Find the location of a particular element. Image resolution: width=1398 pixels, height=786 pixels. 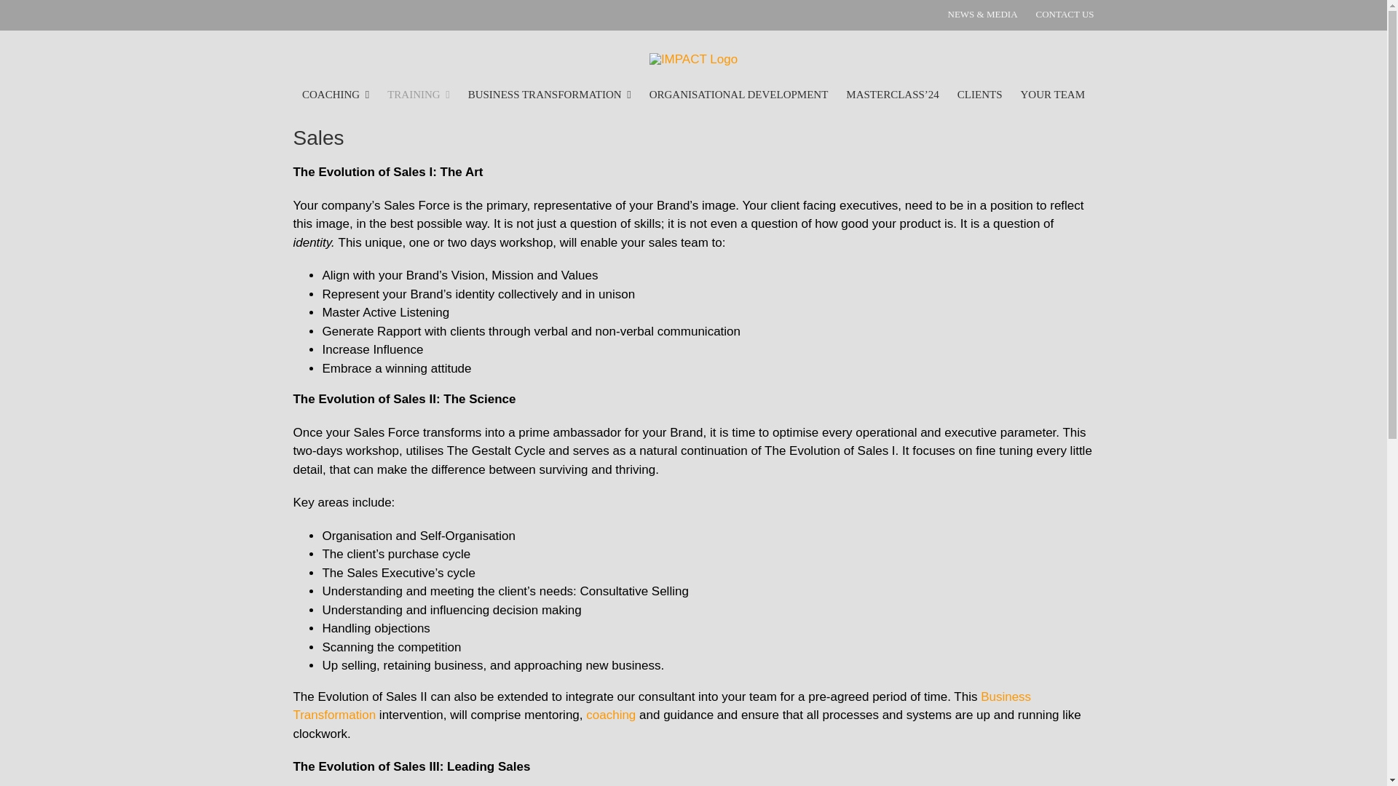

YOUR TEAM is located at coordinates (1052, 95).